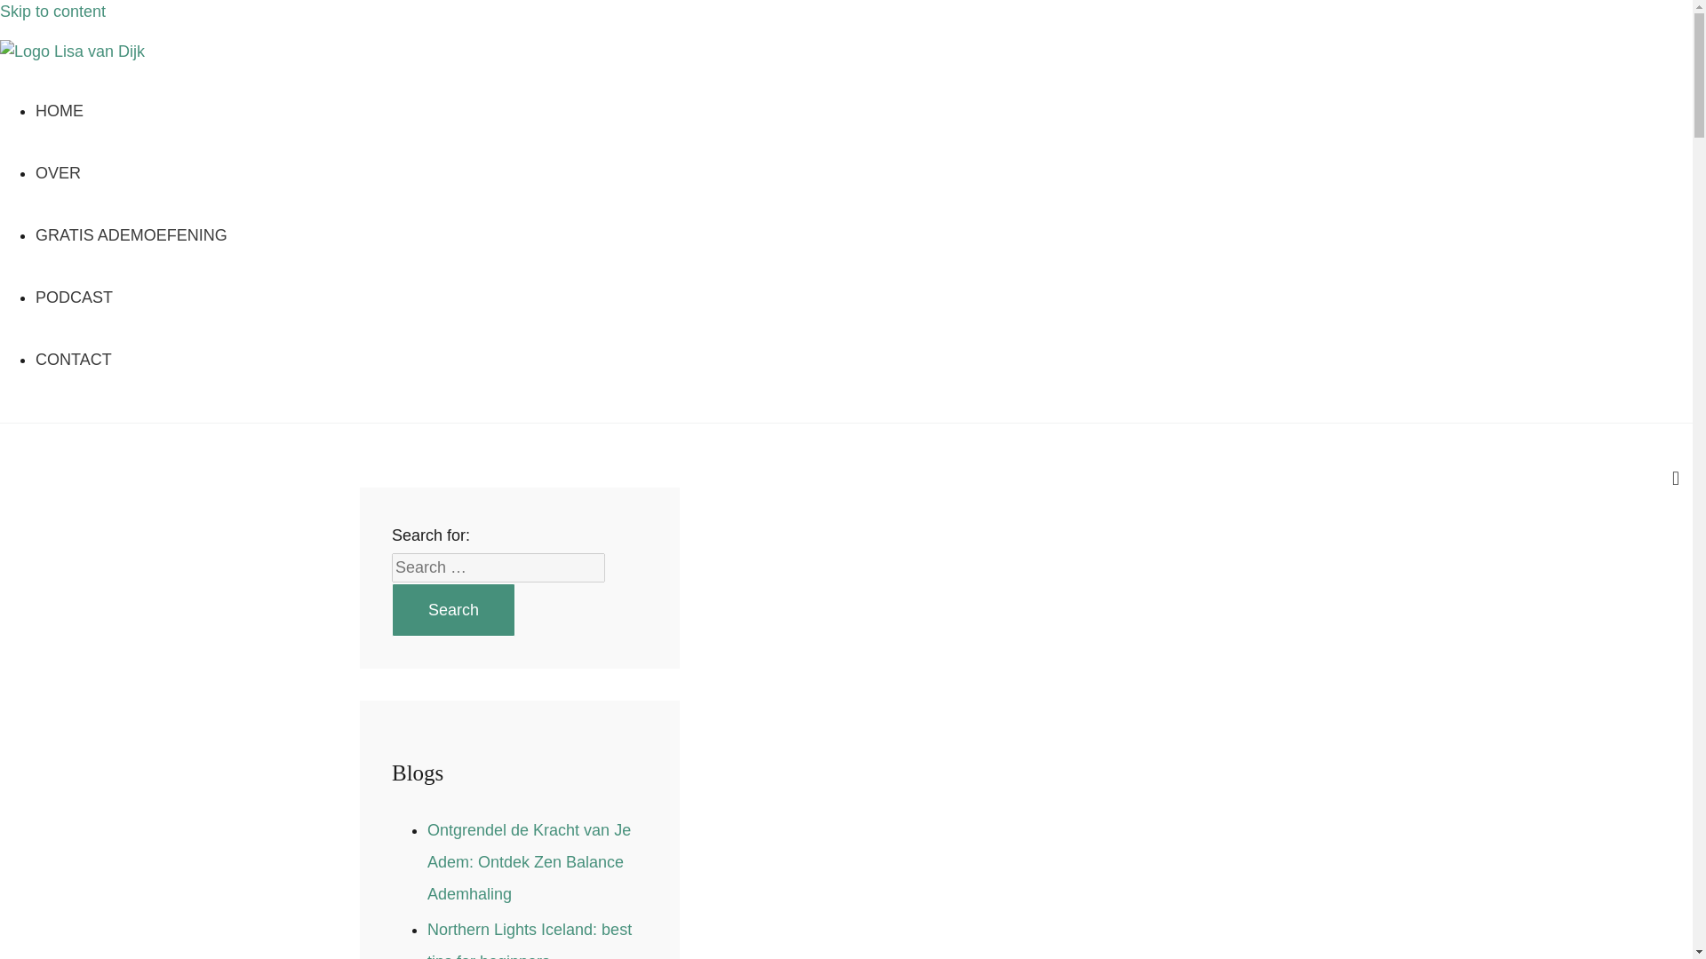 The height and width of the screenshot is (959, 1706). Describe the element at coordinates (530, 939) in the screenshot. I see `Northern Lights Iceland: best tips for beginners` at that location.